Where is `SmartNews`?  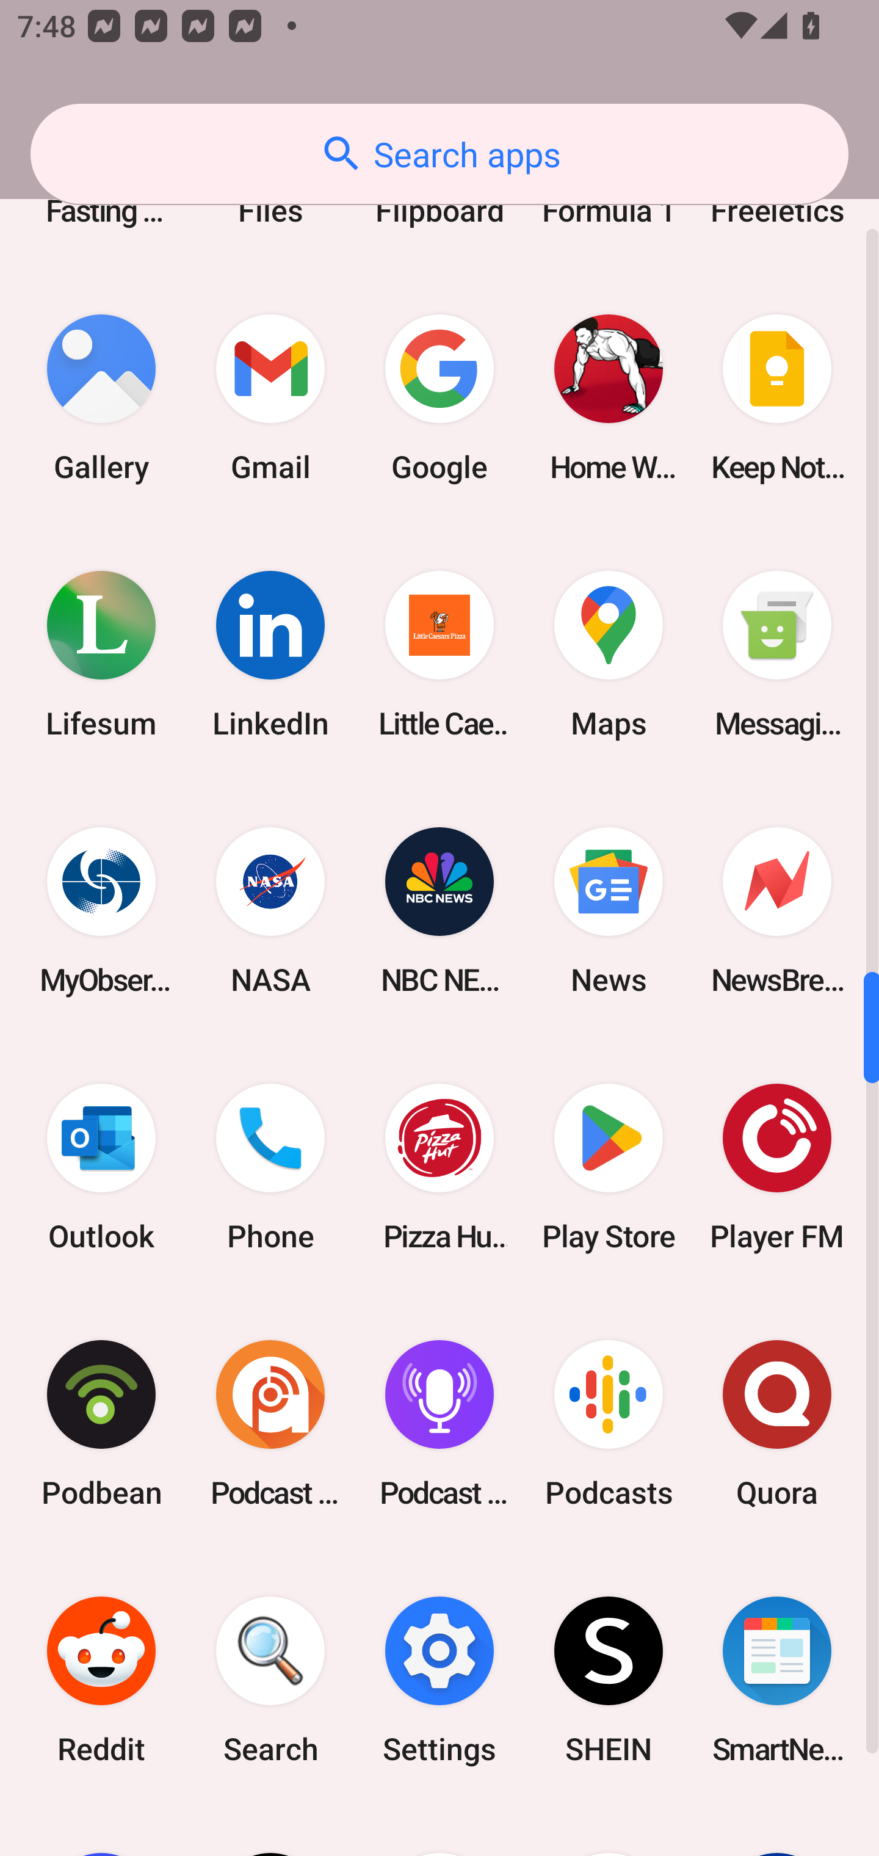 SmartNews is located at coordinates (777, 1679).